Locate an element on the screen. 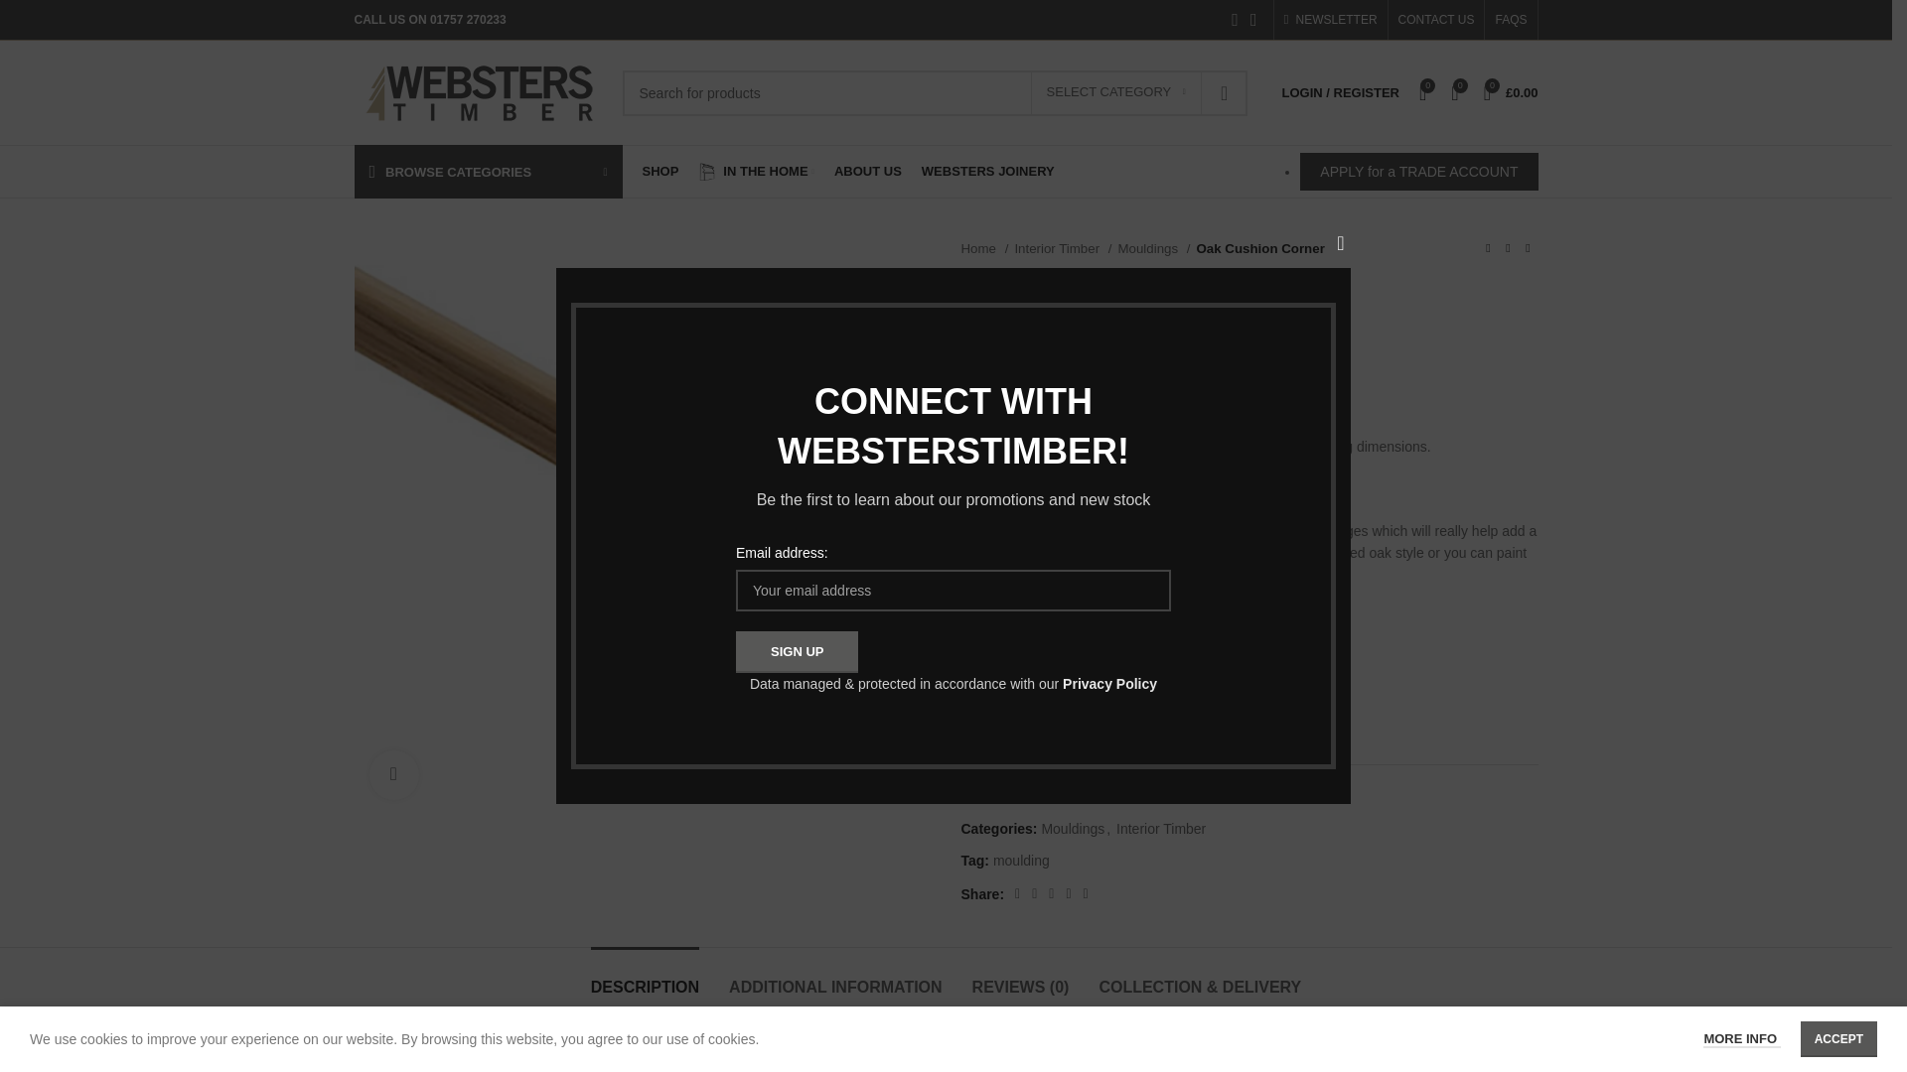 This screenshot has height=1072, width=1907. Sign up is located at coordinates (797, 652).